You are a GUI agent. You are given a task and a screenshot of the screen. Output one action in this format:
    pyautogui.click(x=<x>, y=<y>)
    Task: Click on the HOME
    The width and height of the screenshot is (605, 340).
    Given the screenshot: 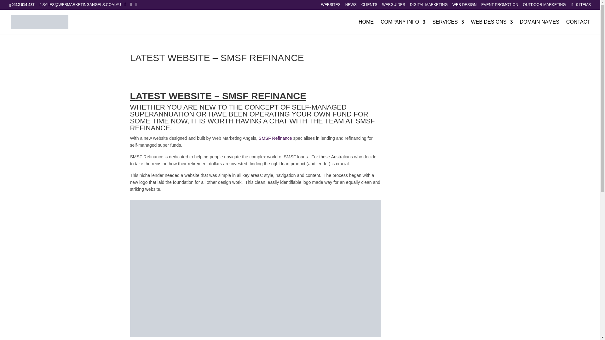 What is the action you would take?
    pyautogui.click(x=366, y=27)
    